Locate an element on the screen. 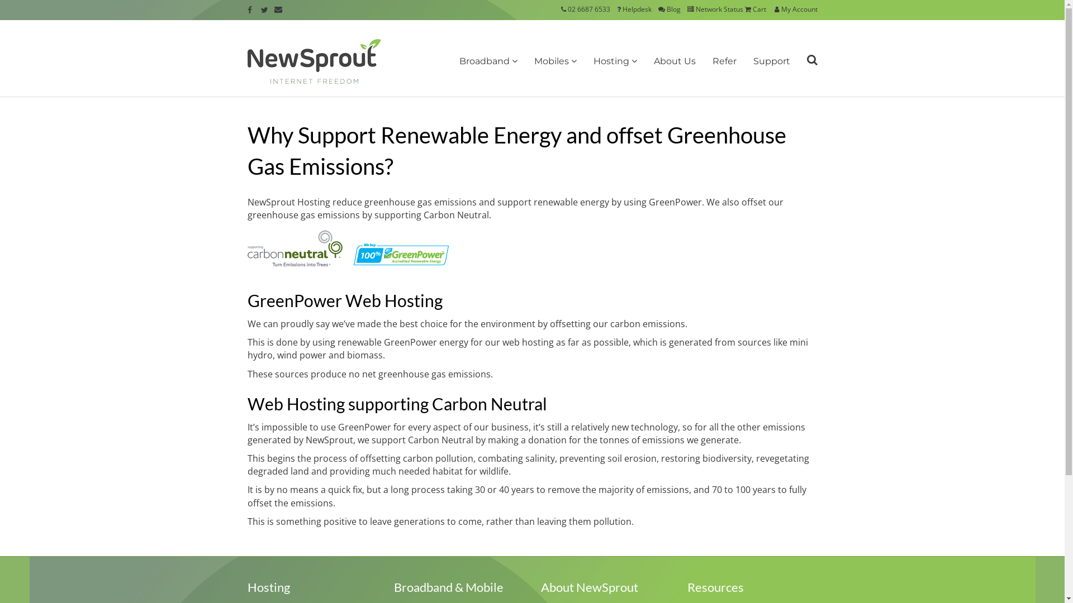  Hosting is located at coordinates (615, 61).